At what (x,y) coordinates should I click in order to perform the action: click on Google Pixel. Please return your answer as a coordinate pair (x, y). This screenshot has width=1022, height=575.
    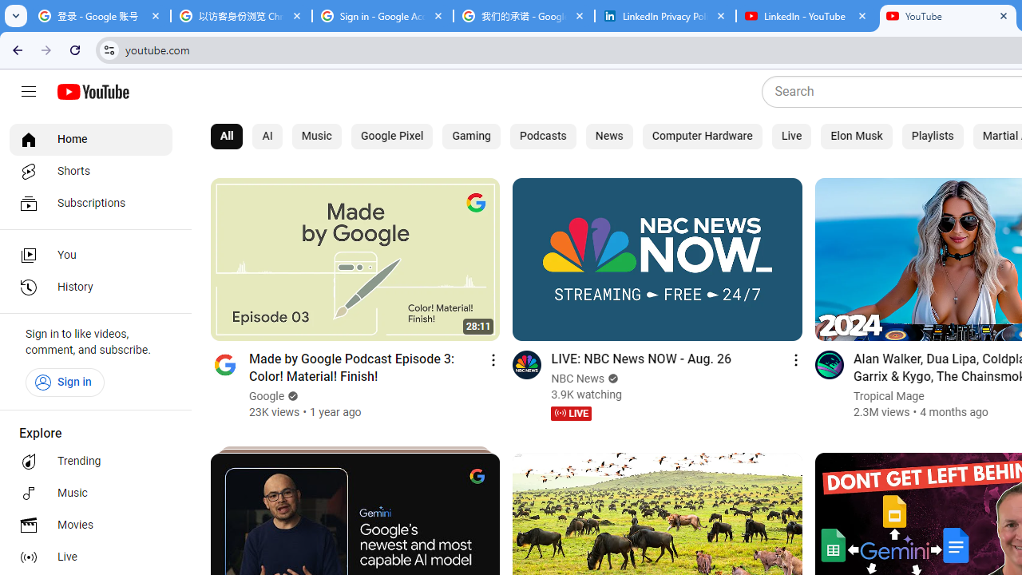
    Looking at the image, I should click on (391, 136).